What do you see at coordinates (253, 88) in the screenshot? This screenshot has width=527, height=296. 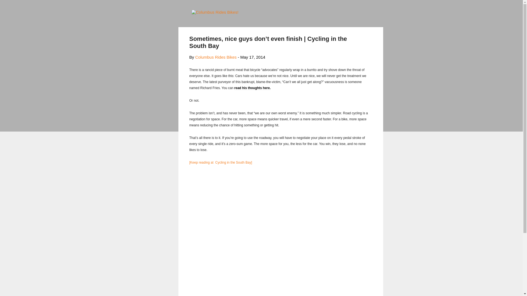 I see `read his thoughts here.` at bounding box center [253, 88].